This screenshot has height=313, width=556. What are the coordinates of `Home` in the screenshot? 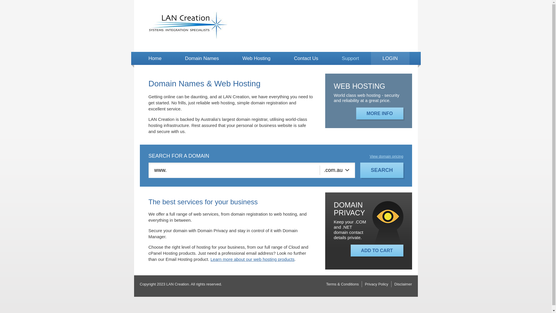 It's located at (155, 59).